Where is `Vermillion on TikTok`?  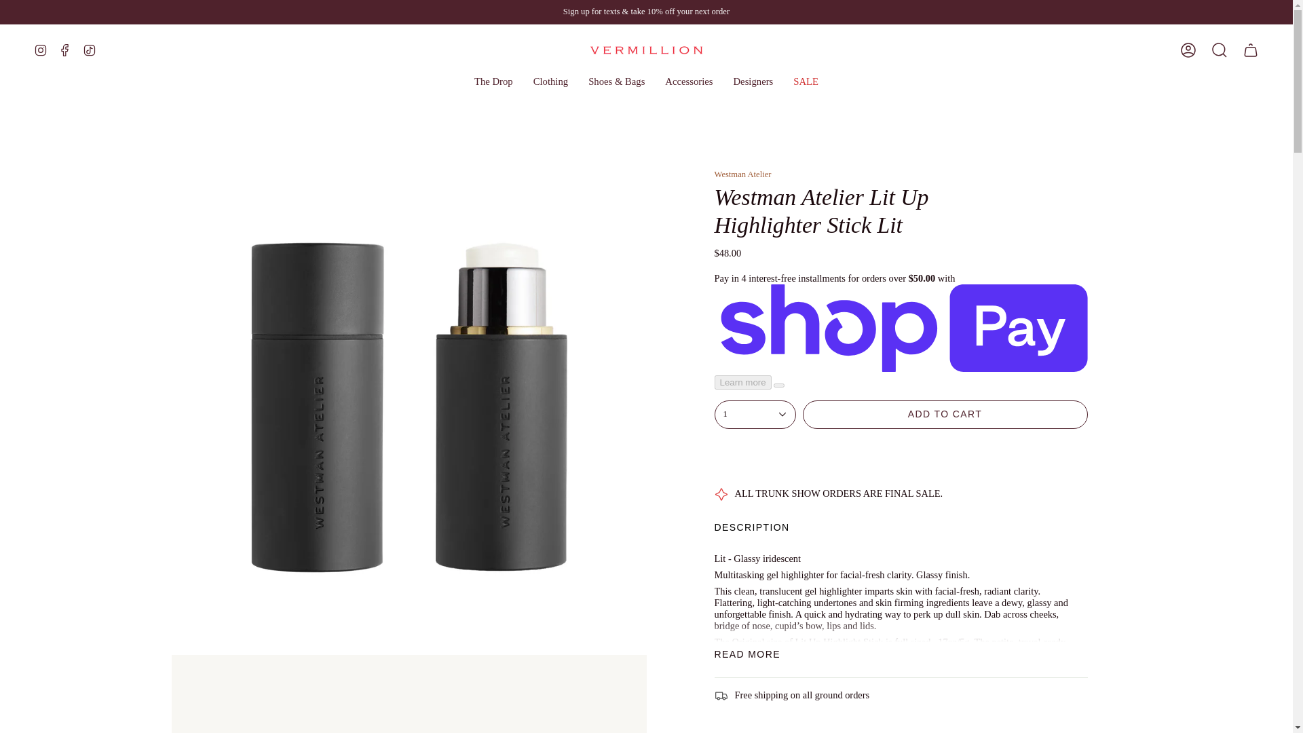 Vermillion on TikTok is located at coordinates (90, 48).